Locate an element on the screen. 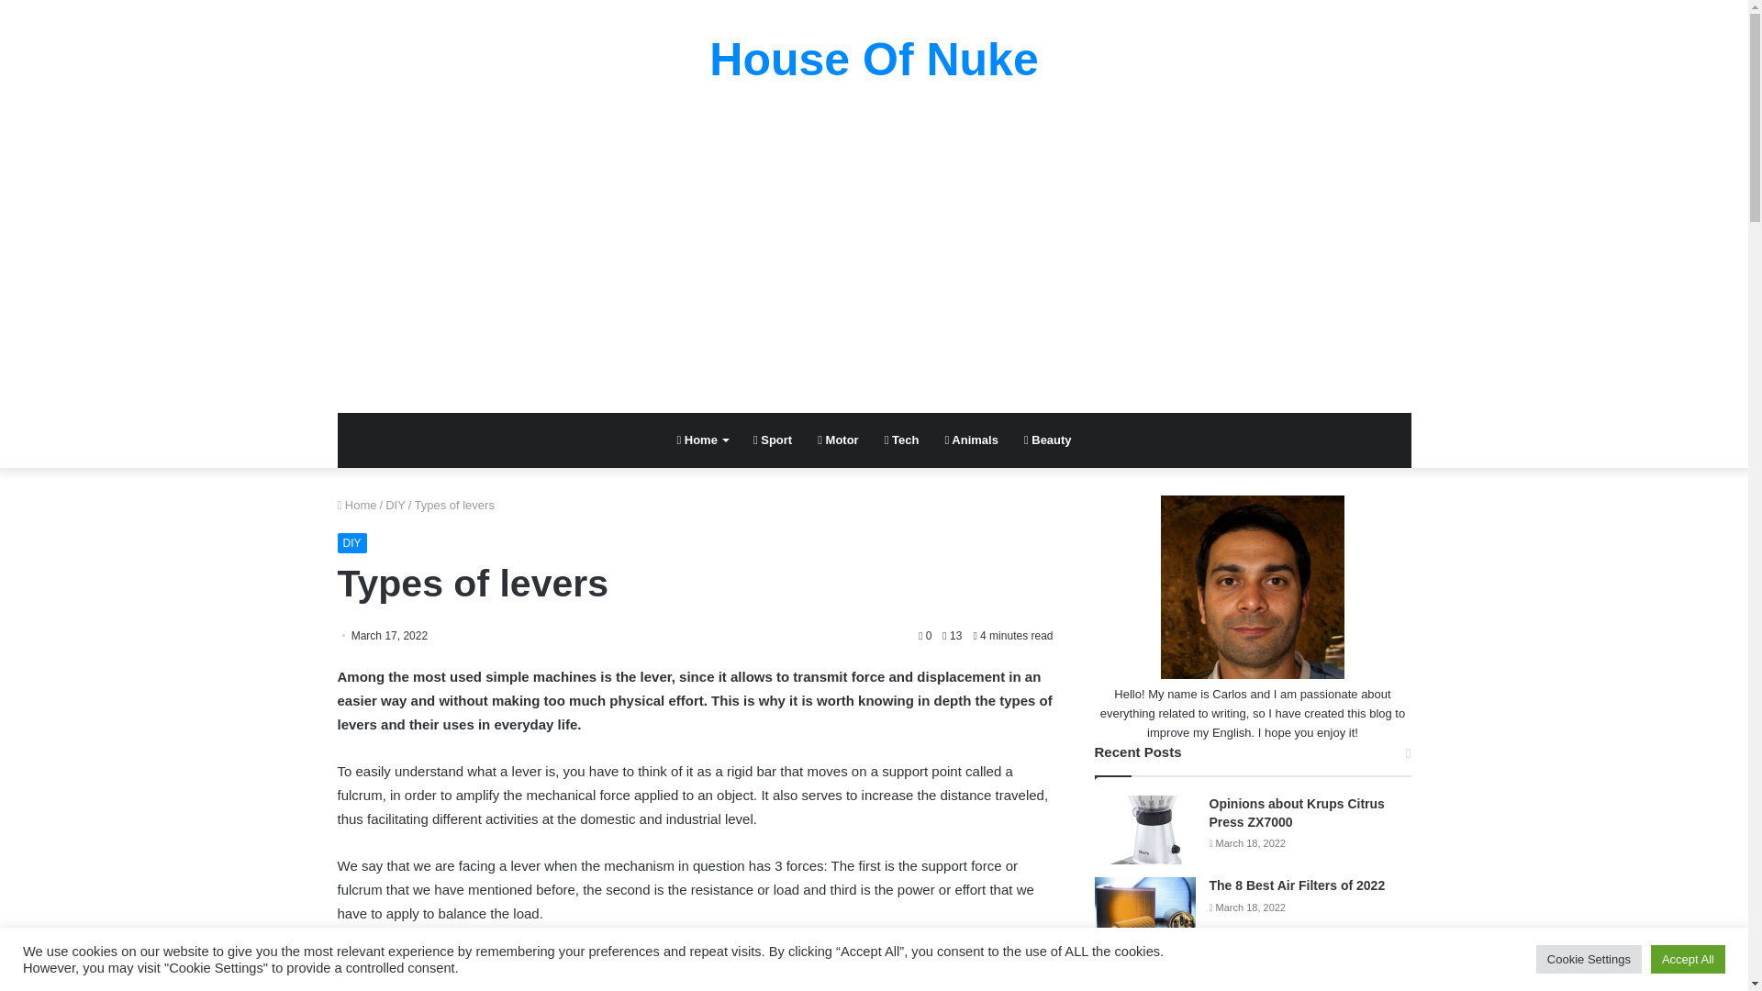  The 8 Best Air Filters of 2022 is located at coordinates (1297, 885).